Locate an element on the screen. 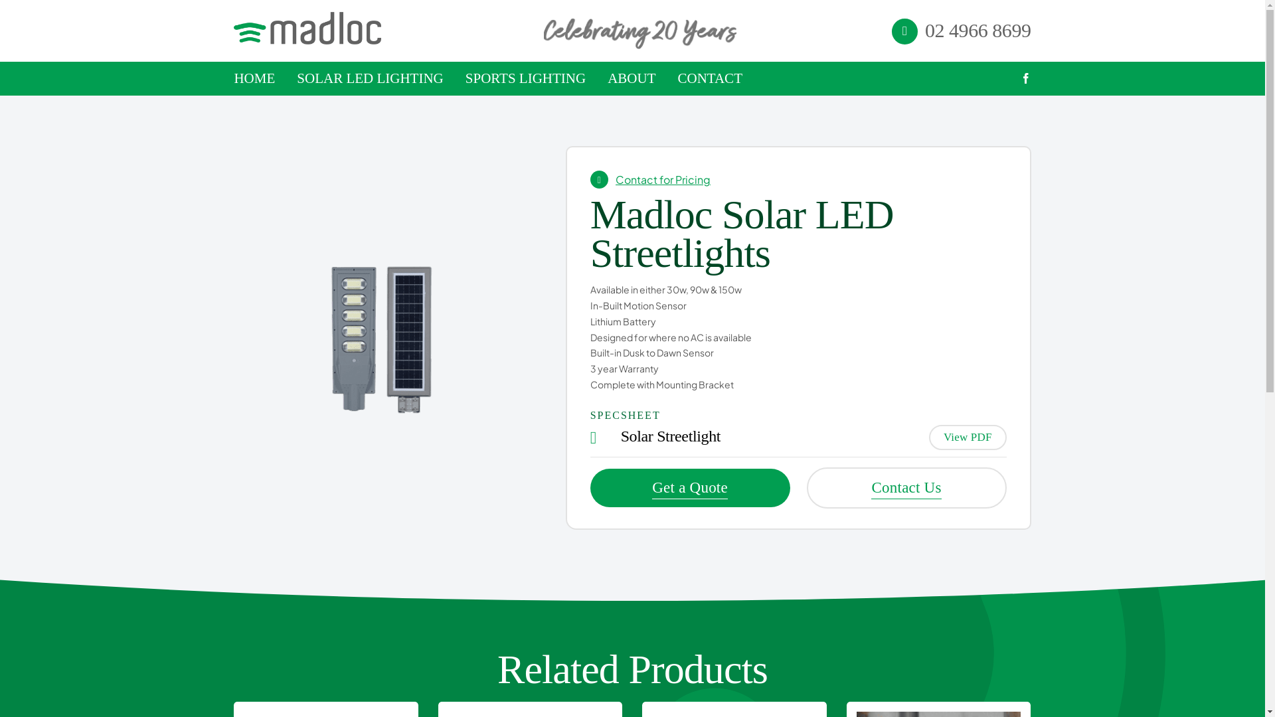 This screenshot has height=717, width=1275. Contact for Pricing is located at coordinates (663, 179).